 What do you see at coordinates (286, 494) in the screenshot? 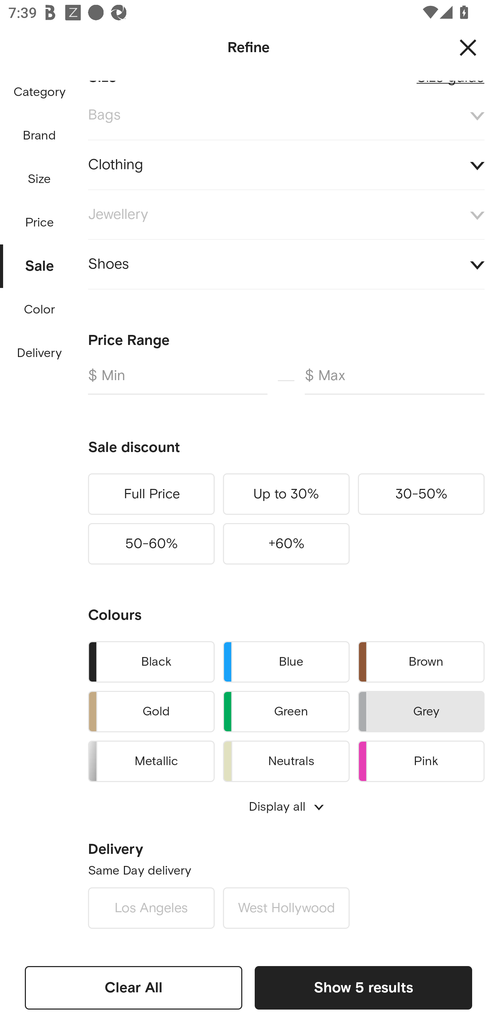
I see `Up to 30%` at bounding box center [286, 494].